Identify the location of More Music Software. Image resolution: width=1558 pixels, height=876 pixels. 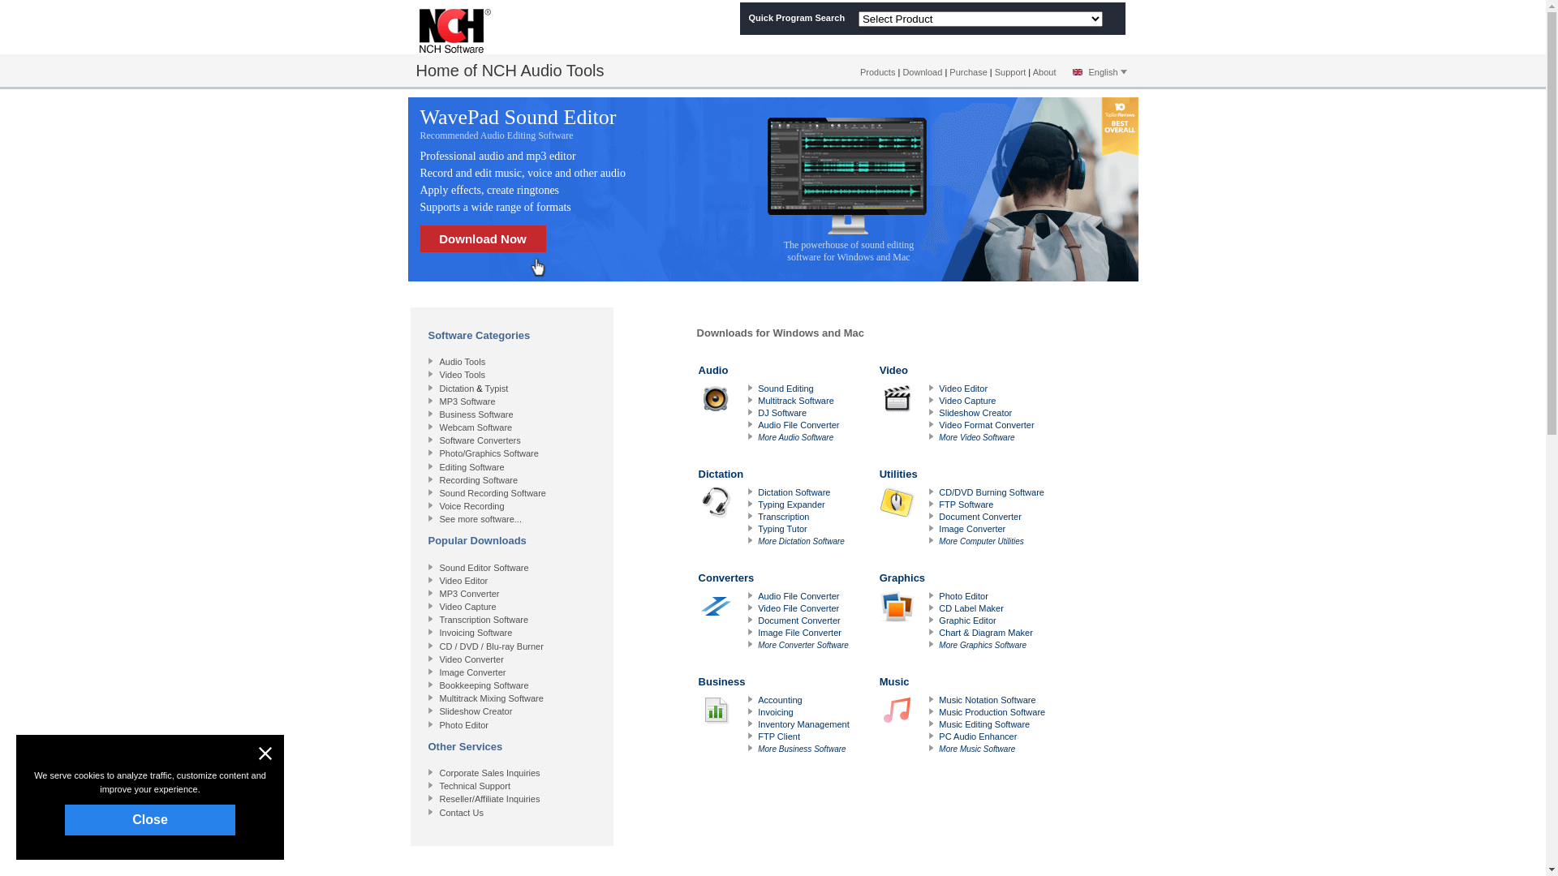
(977, 749).